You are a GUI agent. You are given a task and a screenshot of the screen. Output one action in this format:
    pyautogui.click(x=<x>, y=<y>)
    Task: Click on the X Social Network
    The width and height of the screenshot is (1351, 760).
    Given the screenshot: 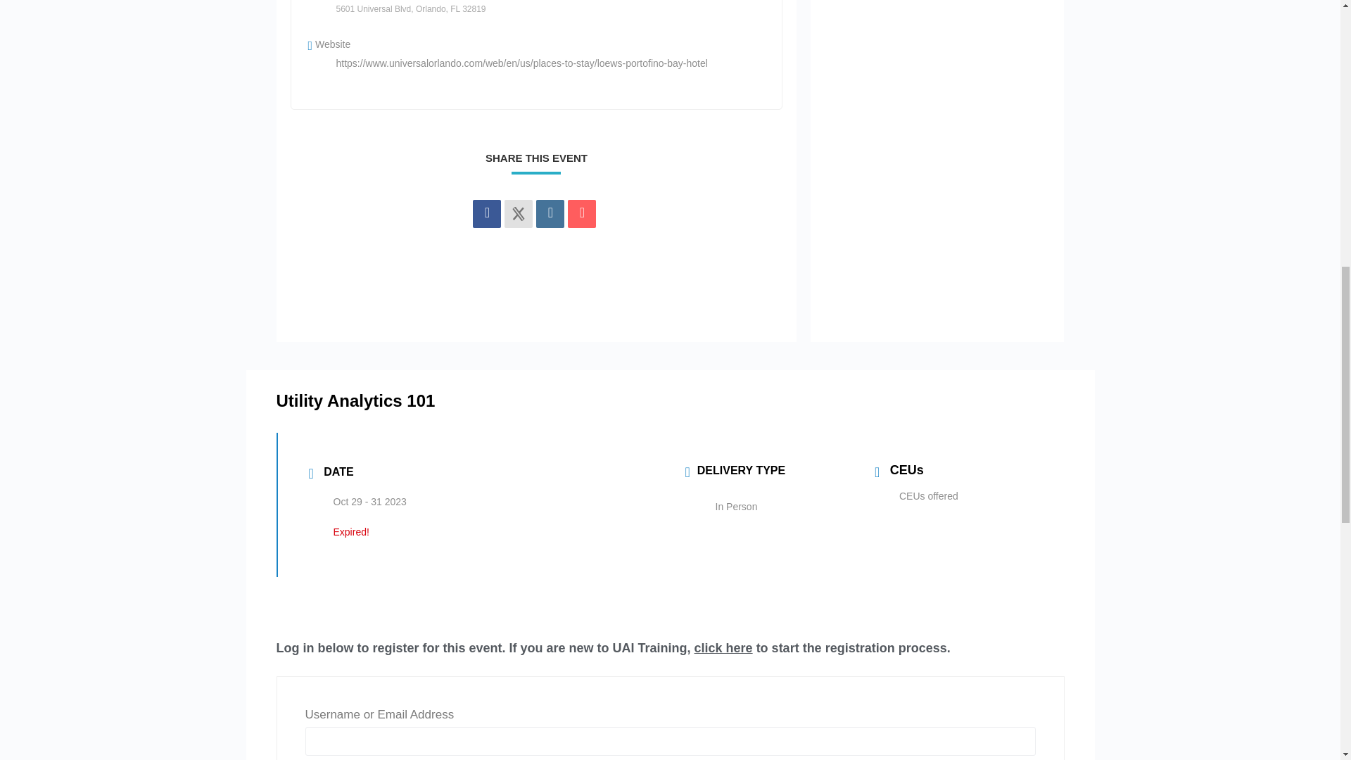 What is the action you would take?
    pyautogui.click(x=518, y=214)
    